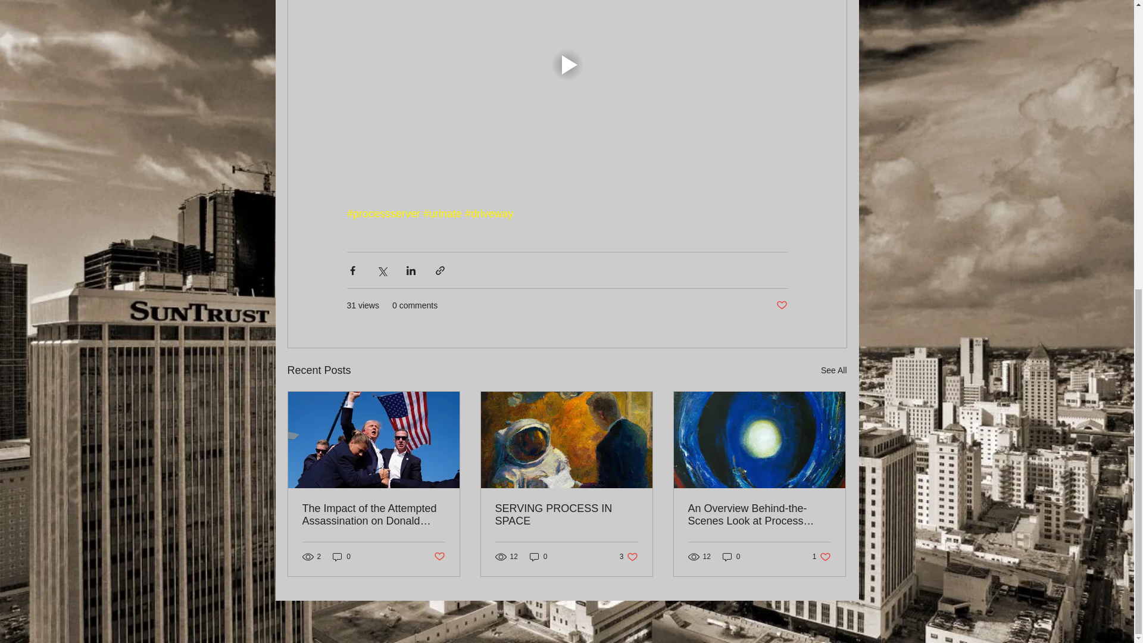 Image resolution: width=1143 pixels, height=643 pixels. What do you see at coordinates (731, 557) in the screenshot?
I see `Post not marked as liked` at bounding box center [731, 557].